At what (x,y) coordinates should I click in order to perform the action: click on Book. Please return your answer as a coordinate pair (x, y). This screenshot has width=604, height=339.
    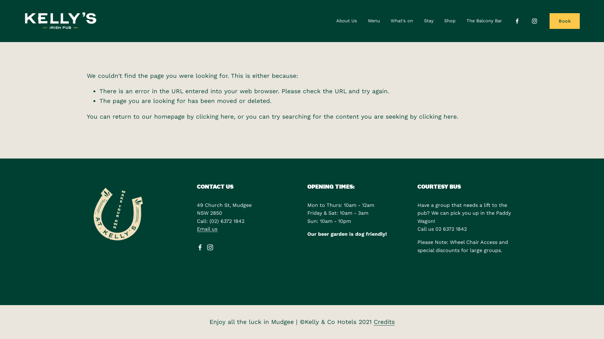
    Looking at the image, I should click on (565, 21).